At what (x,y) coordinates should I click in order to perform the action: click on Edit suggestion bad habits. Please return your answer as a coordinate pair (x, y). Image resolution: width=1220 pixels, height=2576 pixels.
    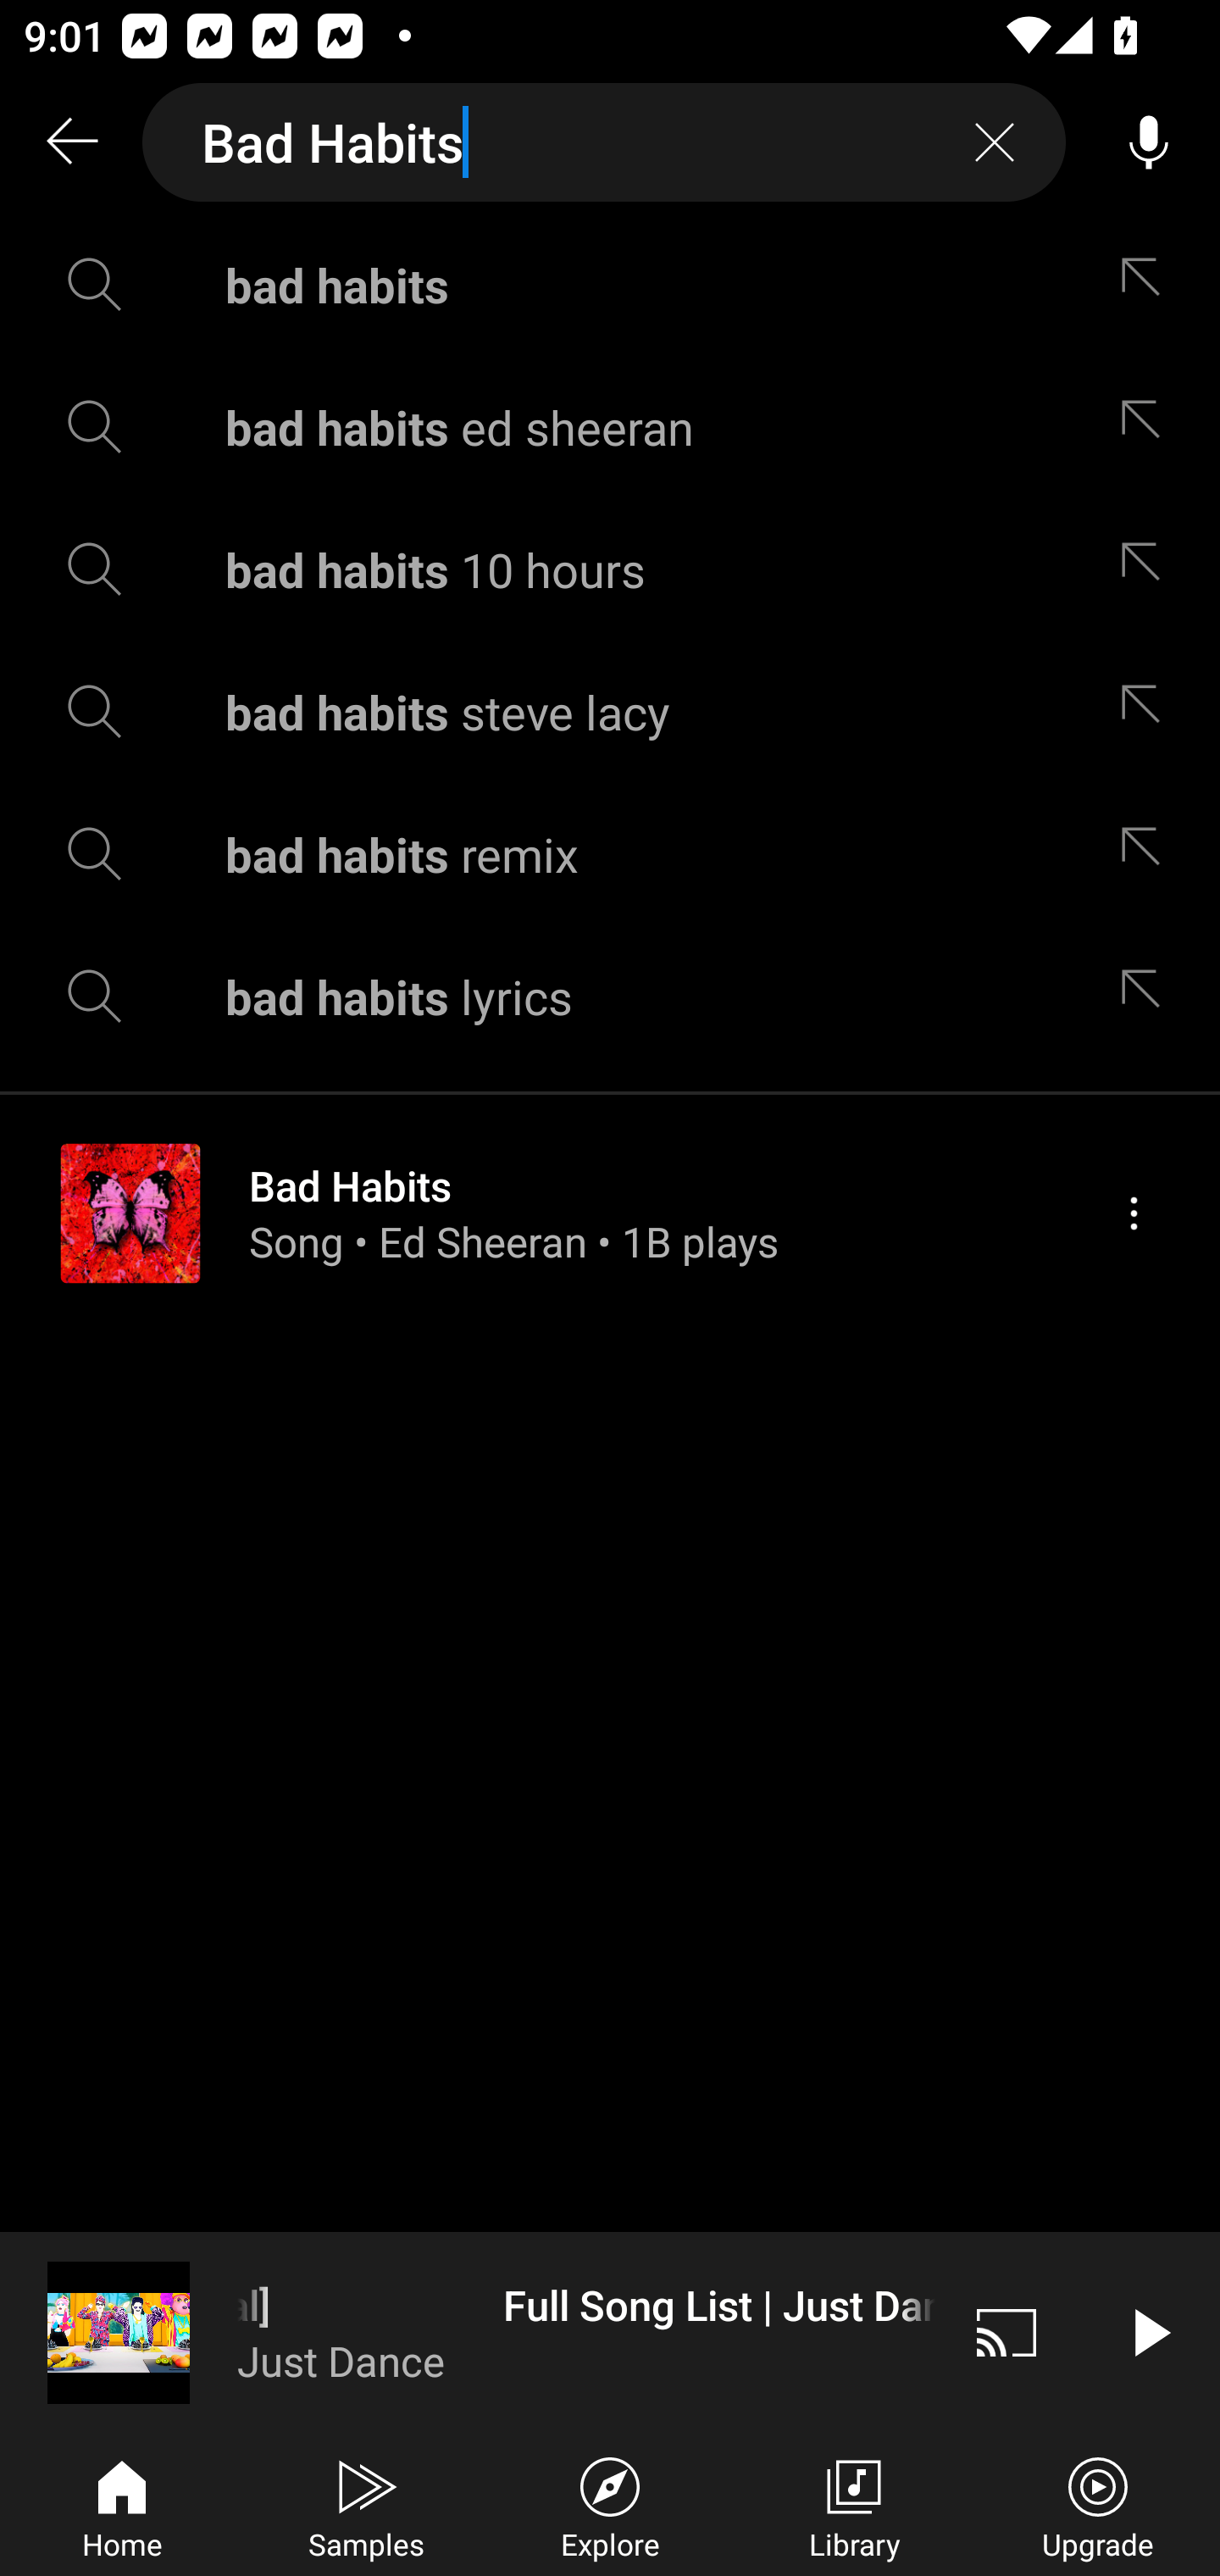
    Looking at the image, I should click on (1148, 285).